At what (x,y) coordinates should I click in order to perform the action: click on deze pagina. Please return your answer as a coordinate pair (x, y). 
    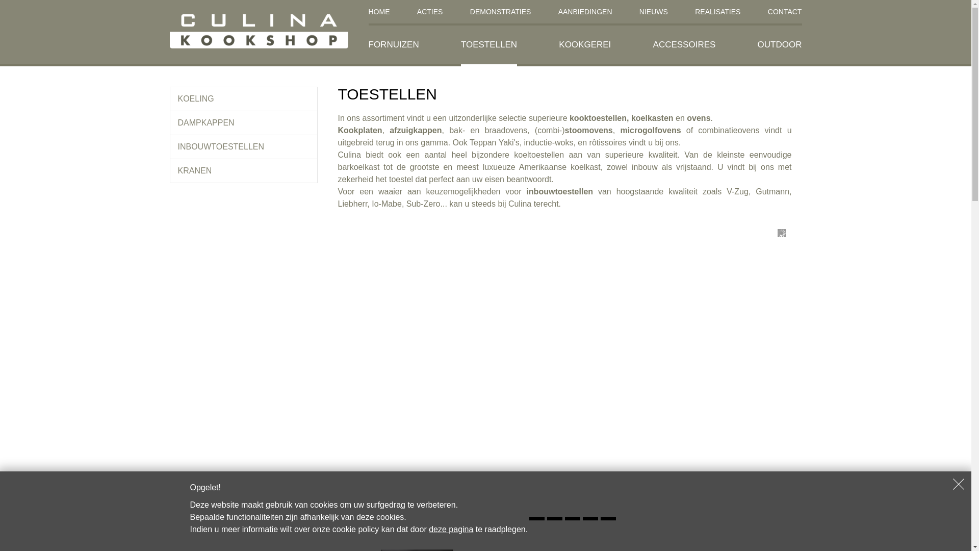
    Looking at the image, I should click on (451, 530).